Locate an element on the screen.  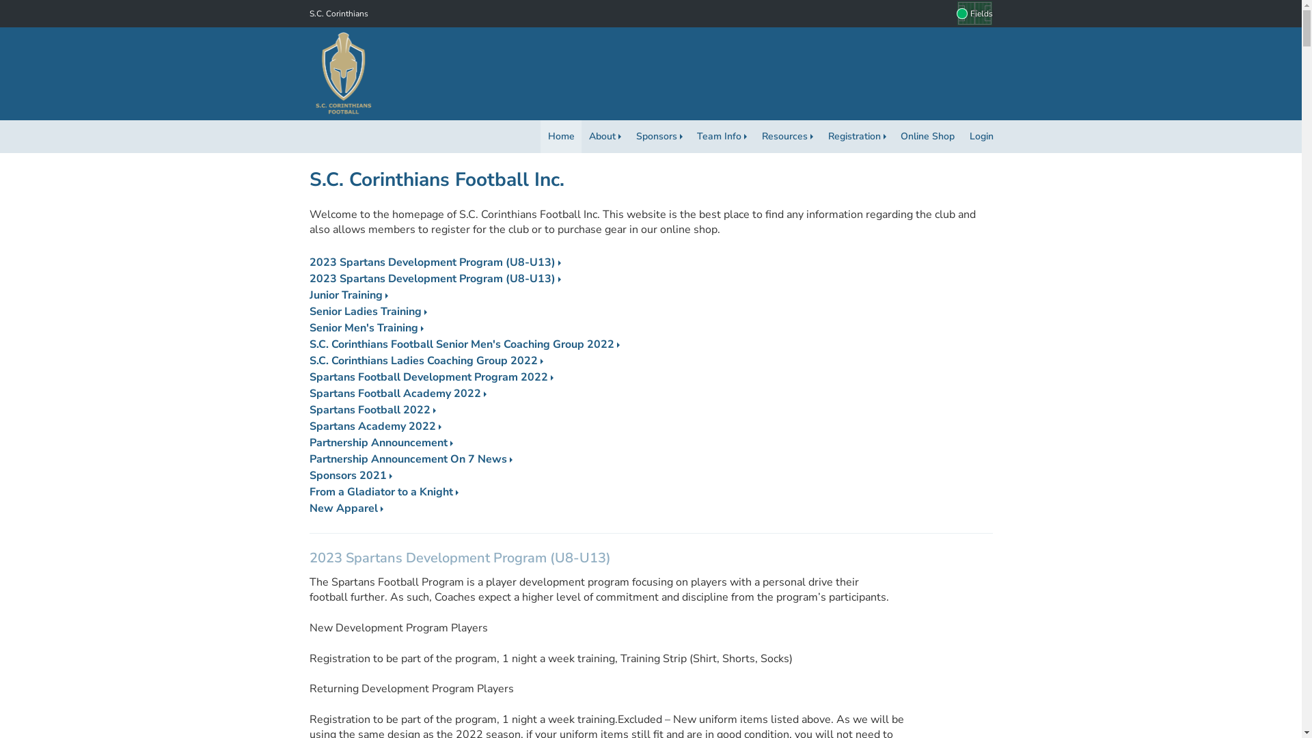
From a Gladiator to a Knight is located at coordinates (383, 492).